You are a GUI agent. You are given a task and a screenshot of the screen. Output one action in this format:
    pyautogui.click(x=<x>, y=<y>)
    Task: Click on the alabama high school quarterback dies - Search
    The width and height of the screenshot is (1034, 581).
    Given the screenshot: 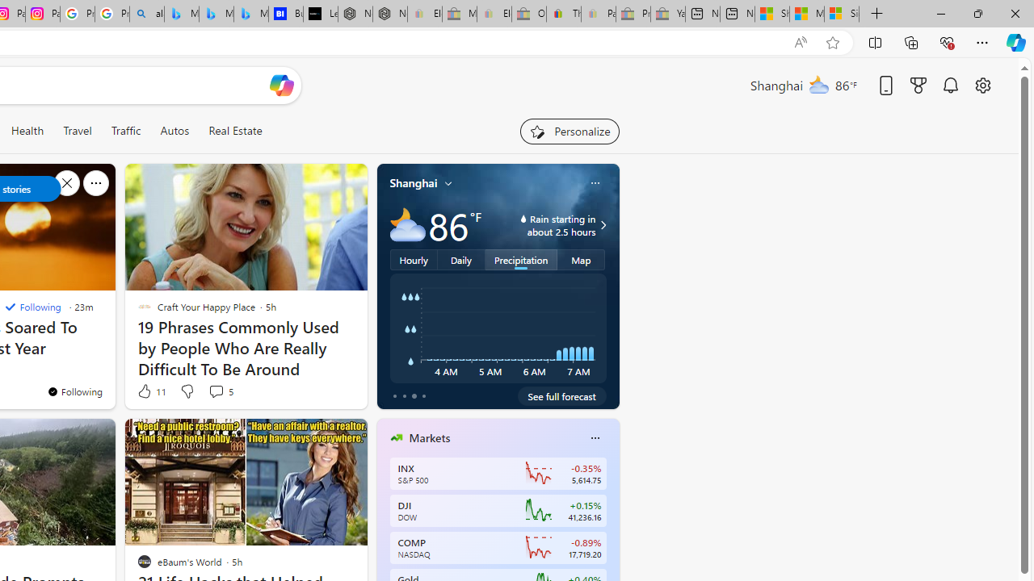 What is the action you would take?
    pyautogui.click(x=147, y=15)
    